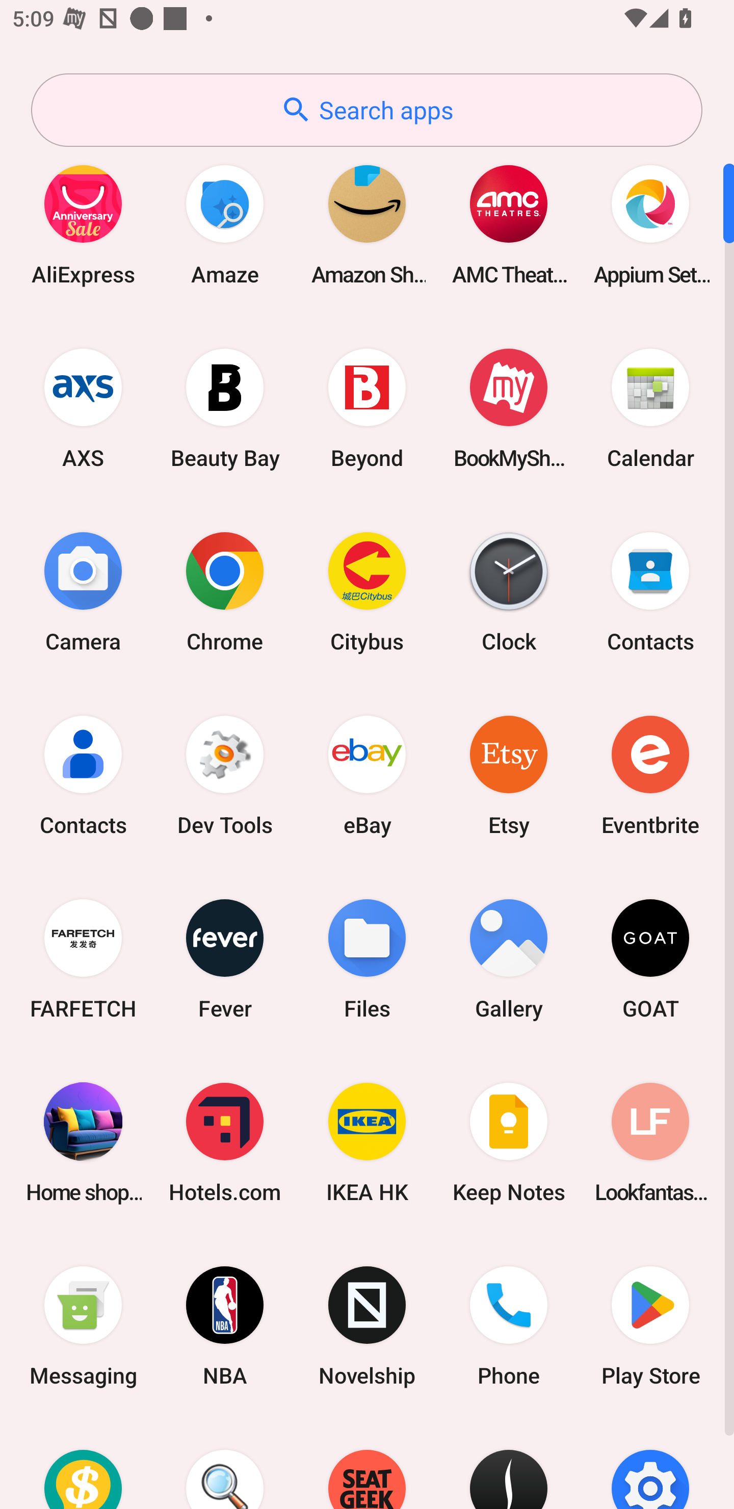  What do you see at coordinates (367, 408) in the screenshot?
I see `Beyond` at bounding box center [367, 408].